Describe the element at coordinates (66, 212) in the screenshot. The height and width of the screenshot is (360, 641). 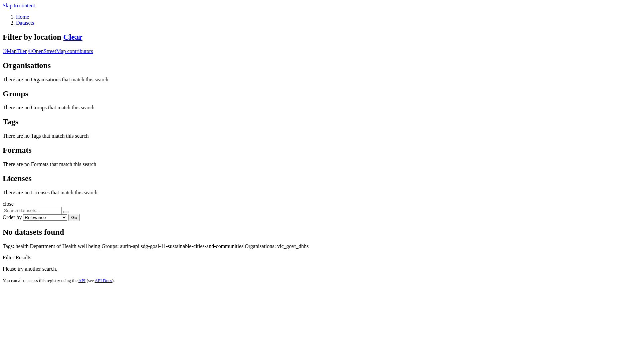
I see `search` at that location.